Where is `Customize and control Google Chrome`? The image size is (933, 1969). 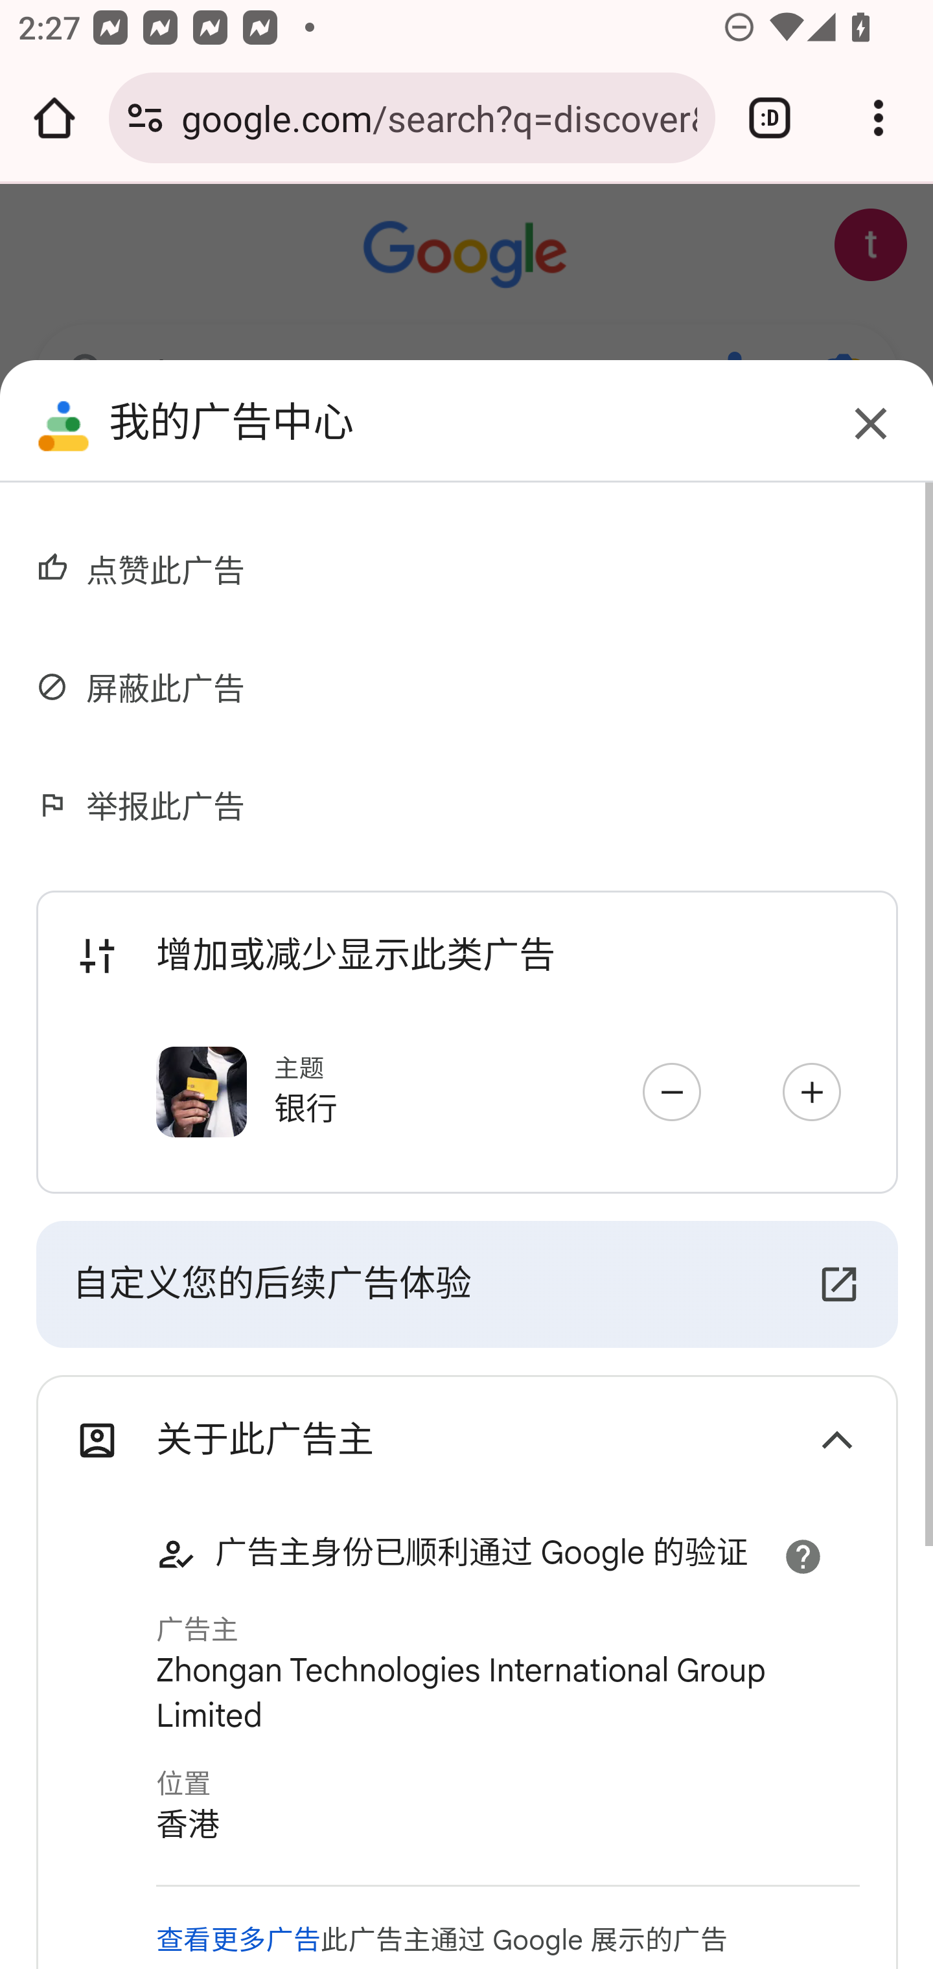
Customize and control Google Chrome is located at coordinates (879, 118).